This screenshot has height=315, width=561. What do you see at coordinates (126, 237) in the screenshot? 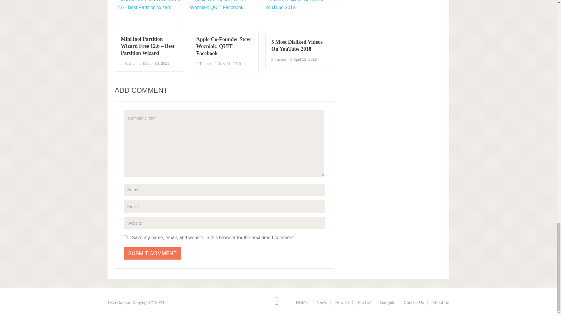
I see `yes` at bounding box center [126, 237].